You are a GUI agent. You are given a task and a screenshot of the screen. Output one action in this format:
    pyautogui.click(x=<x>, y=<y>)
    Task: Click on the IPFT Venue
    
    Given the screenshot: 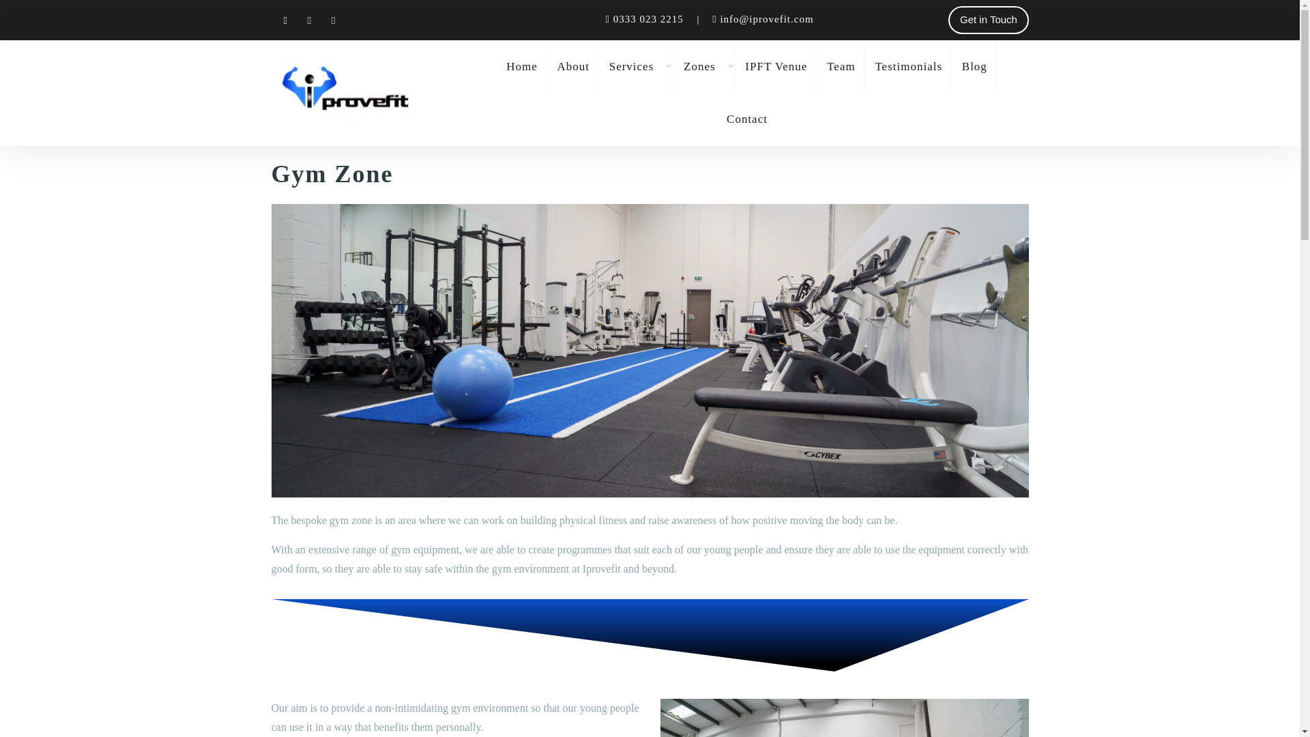 What is the action you would take?
    pyautogui.click(x=776, y=66)
    